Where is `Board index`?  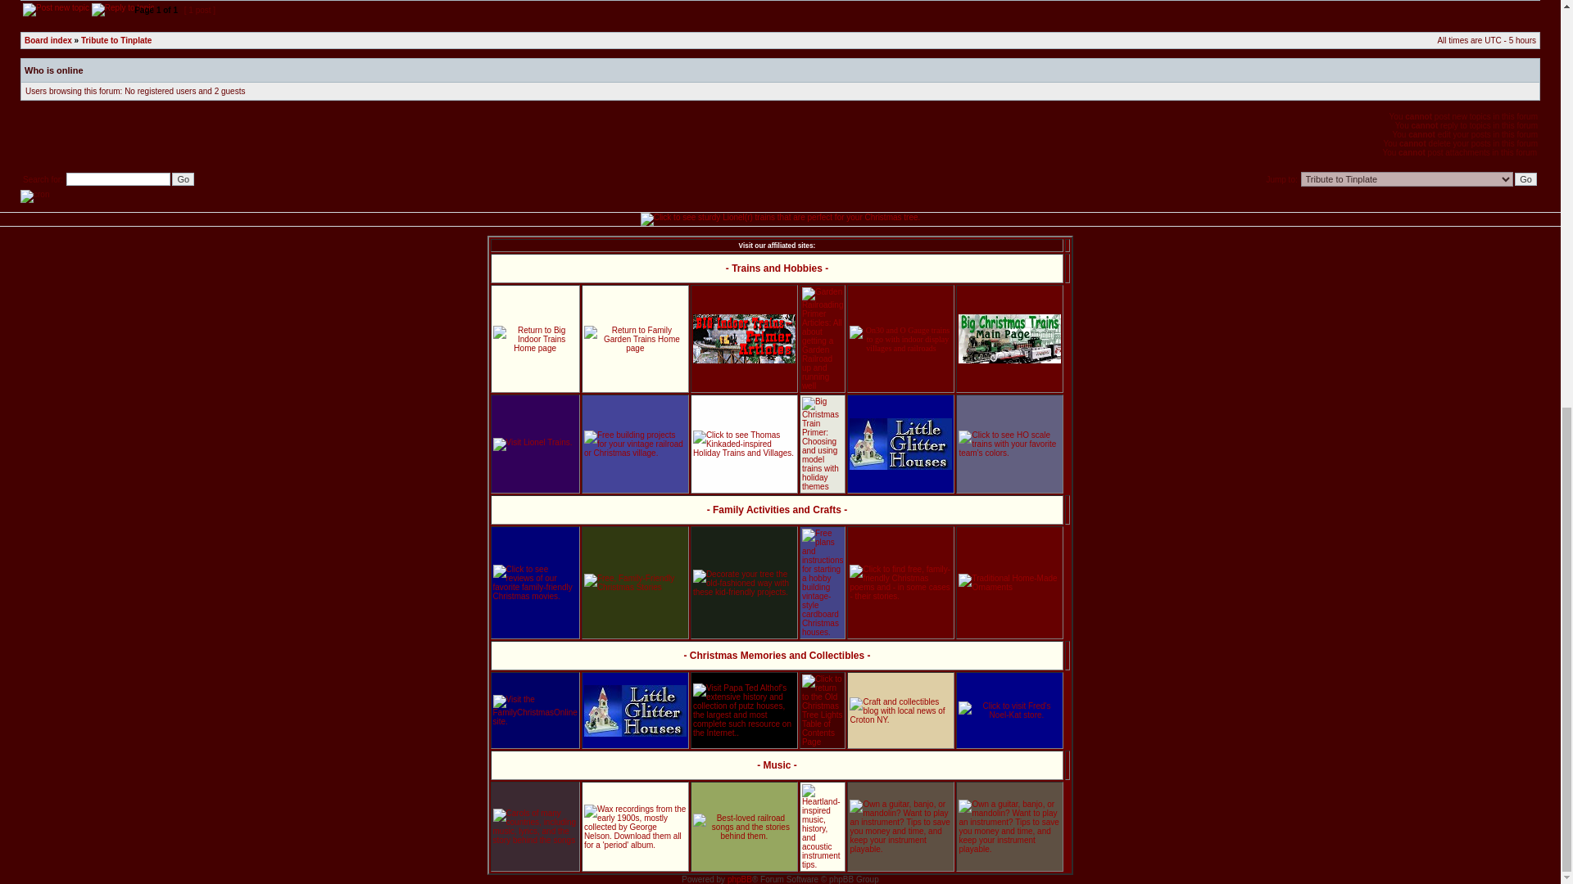 Board index is located at coordinates (48, 41).